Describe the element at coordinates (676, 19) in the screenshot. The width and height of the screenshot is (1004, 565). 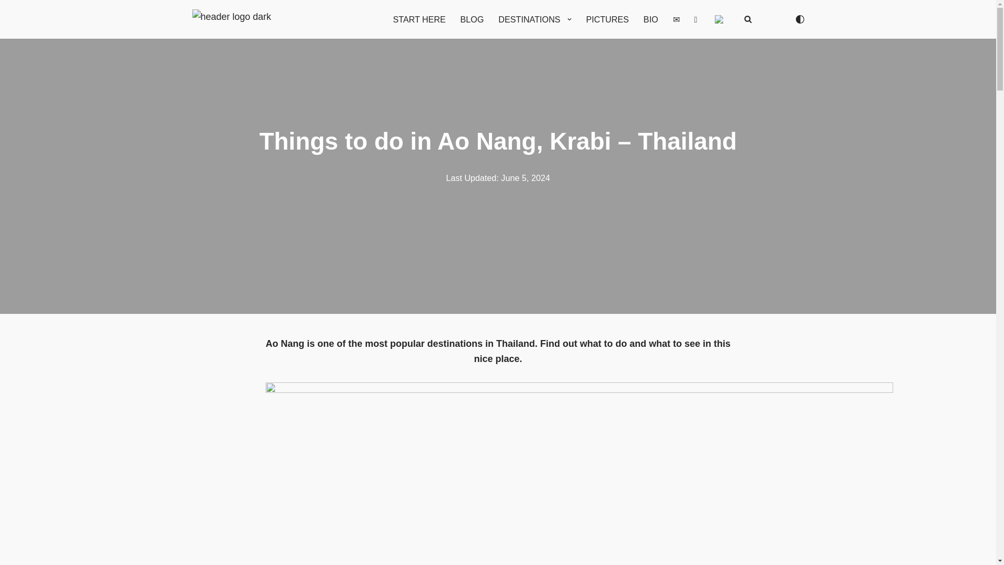
I see `Contact Me` at that location.